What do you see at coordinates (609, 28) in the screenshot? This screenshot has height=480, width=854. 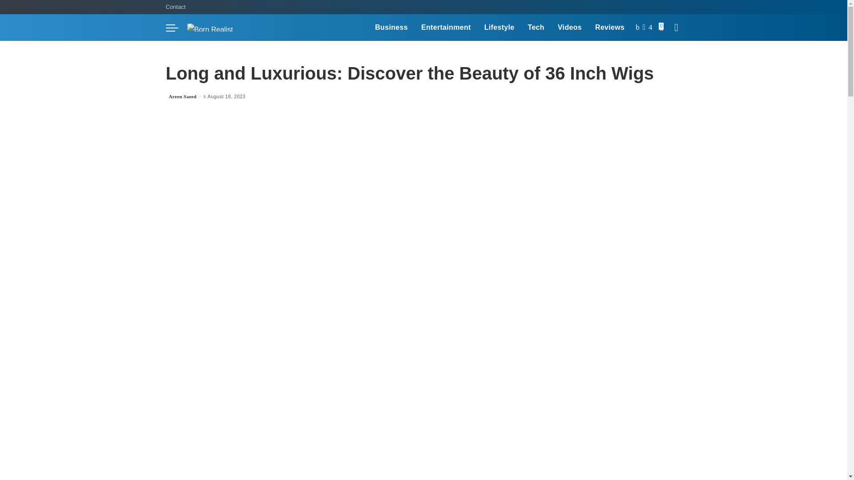 I see `Reviews` at bounding box center [609, 28].